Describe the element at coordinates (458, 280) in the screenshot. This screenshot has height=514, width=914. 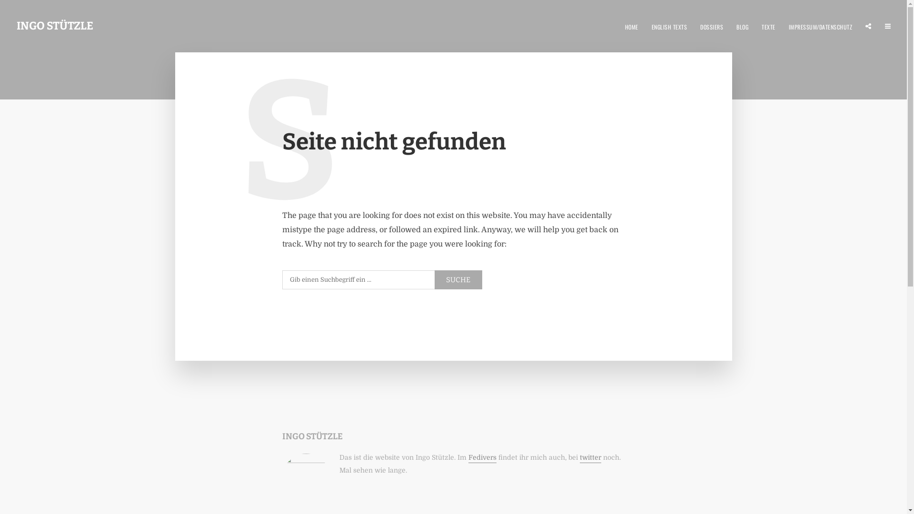
I see `SUCHE` at that location.